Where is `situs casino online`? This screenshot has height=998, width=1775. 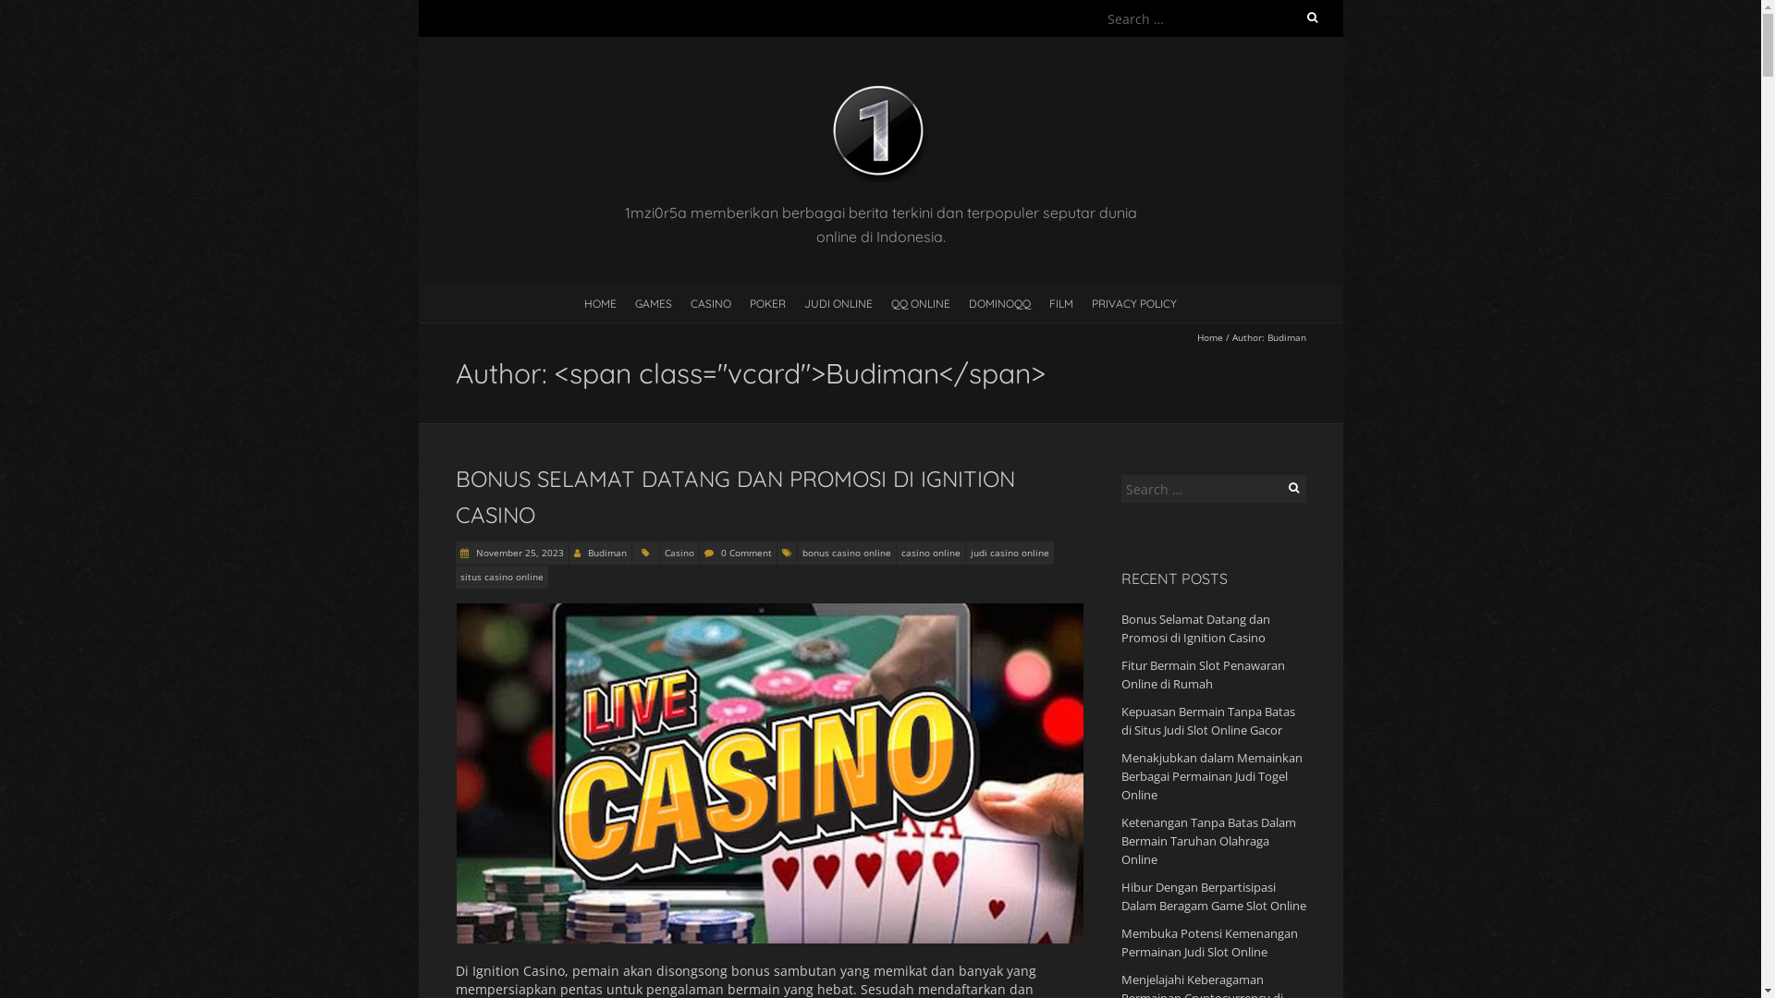 situs casino online is located at coordinates (501, 577).